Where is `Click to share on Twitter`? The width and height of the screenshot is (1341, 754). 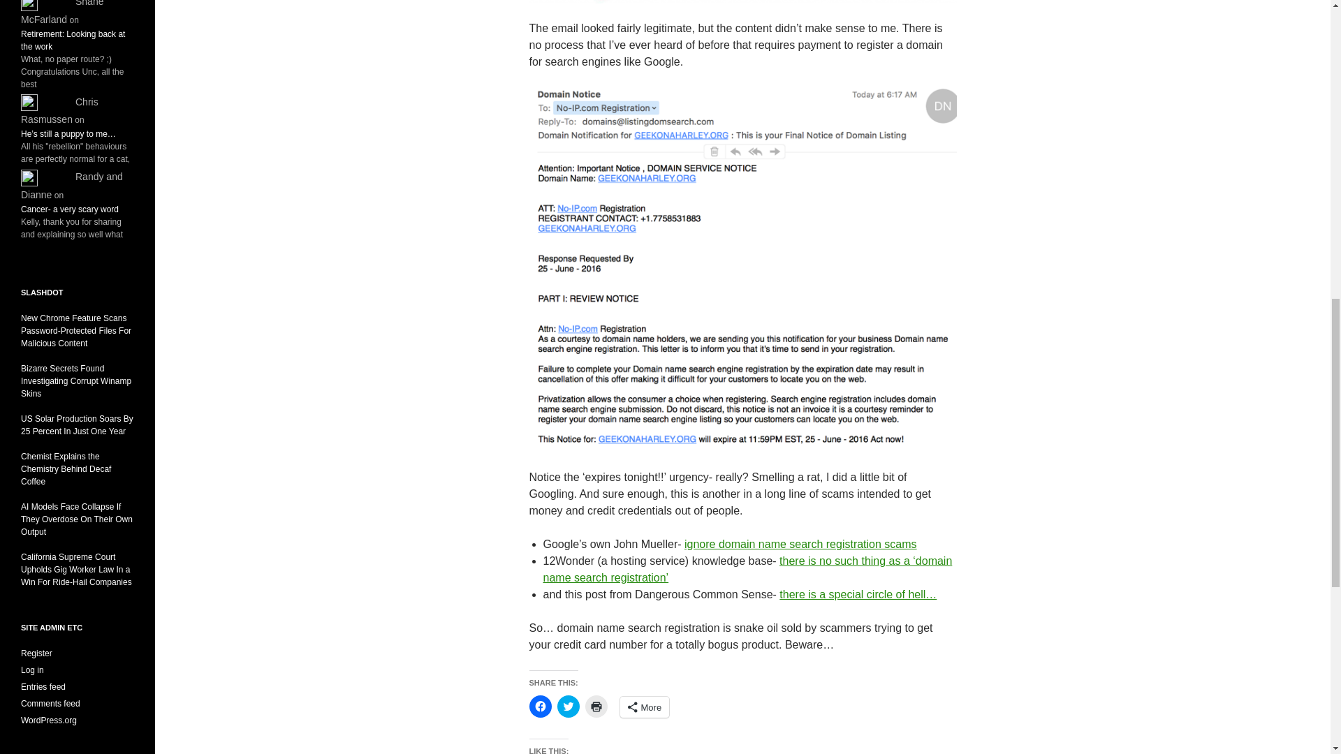
Click to share on Twitter is located at coordinates (569, 707).